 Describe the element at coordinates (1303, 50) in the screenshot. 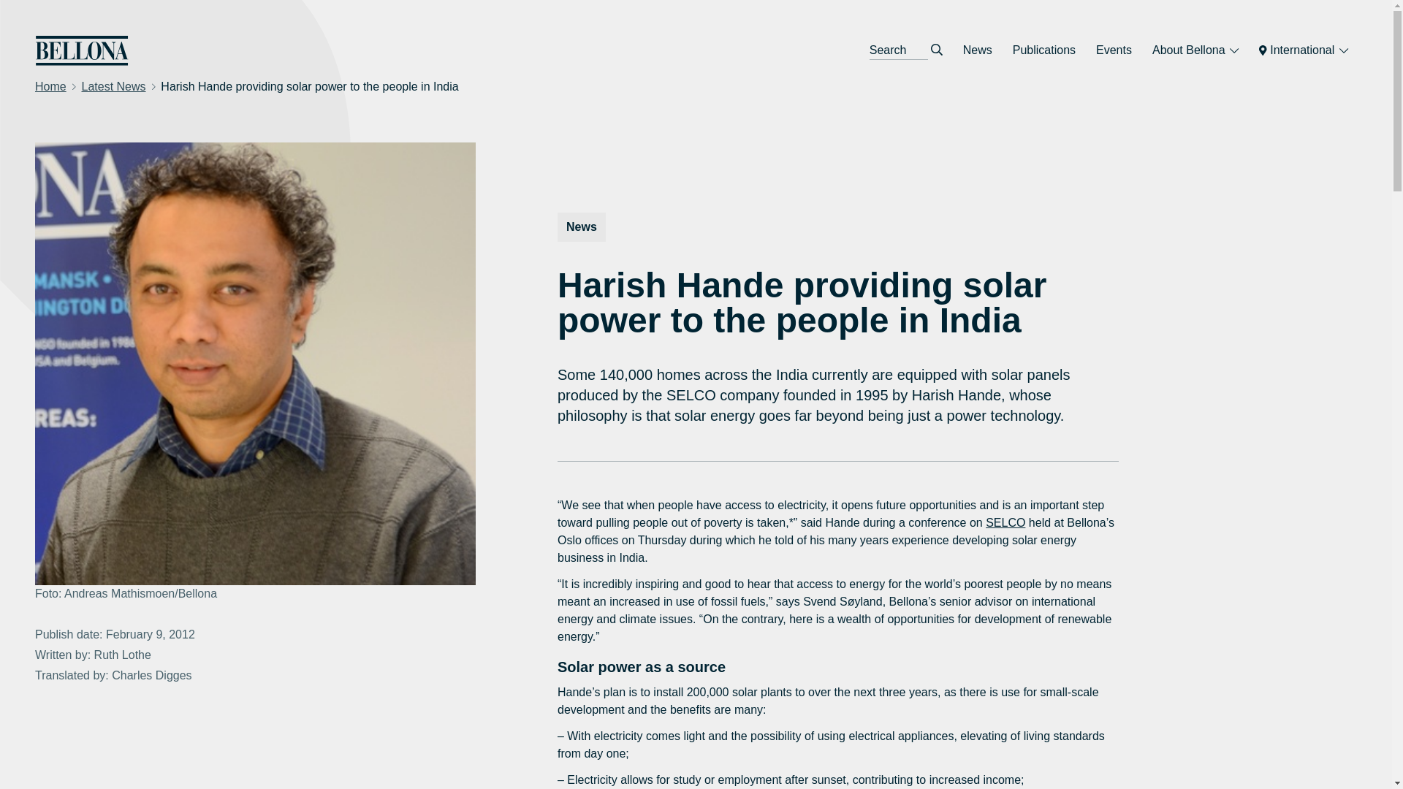

I see `International` at that location.